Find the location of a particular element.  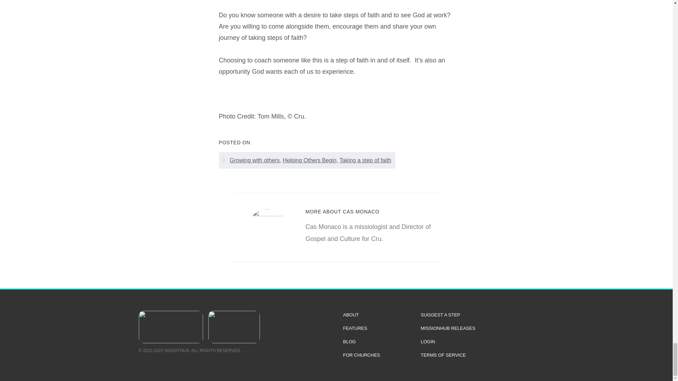

FOR CHURCHES is located at coordinates (379, 355).